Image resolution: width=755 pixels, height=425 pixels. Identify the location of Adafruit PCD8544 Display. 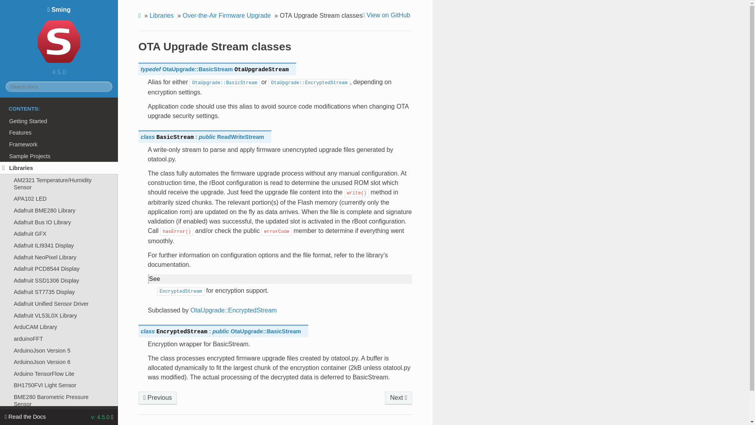
(59, 268).